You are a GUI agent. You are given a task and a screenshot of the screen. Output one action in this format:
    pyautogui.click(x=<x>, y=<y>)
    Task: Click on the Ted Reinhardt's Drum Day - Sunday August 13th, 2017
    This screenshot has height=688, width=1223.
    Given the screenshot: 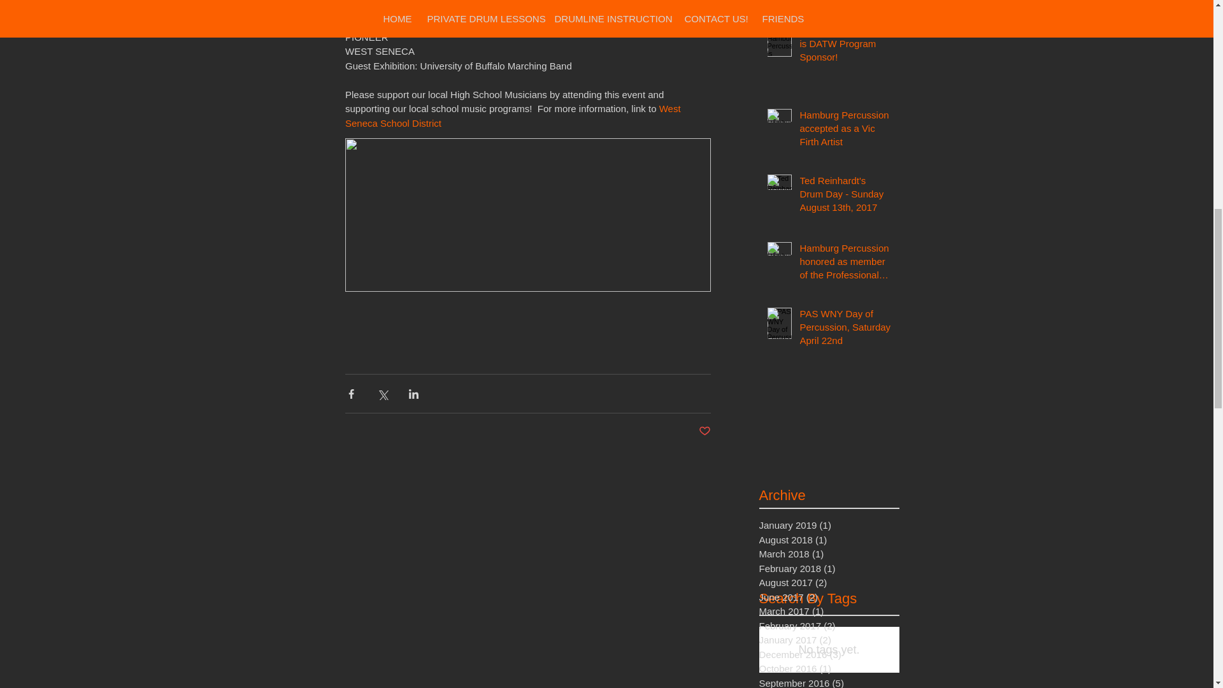 What is the action you would take?
    pyautogui.click(x=845, y=196)
    